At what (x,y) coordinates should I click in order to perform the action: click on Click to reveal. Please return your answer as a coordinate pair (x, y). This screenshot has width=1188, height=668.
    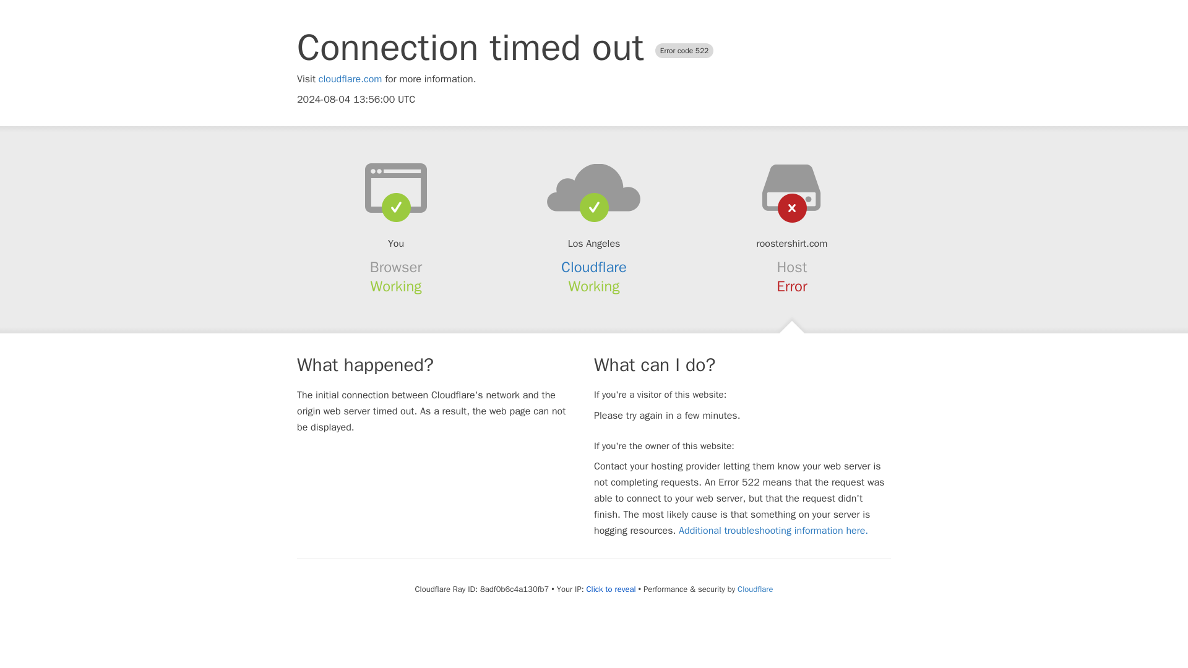
    Looking at the image, I should click on (611, 589).